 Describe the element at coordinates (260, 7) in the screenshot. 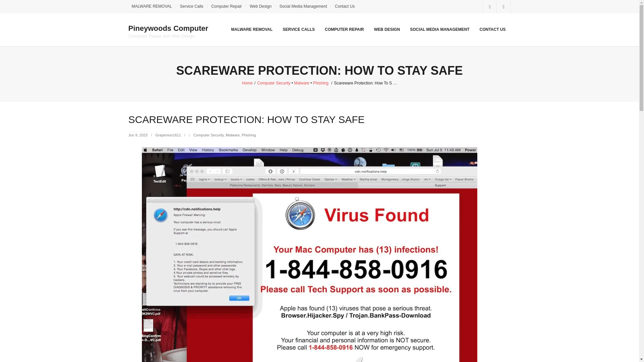

I see `Malware` at that location.